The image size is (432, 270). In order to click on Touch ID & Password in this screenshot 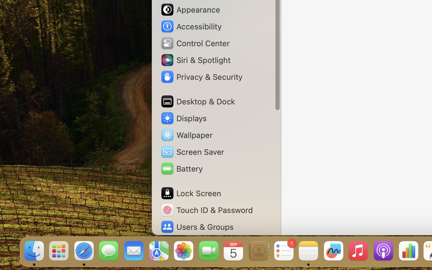, I will do `click(207, 210)`.